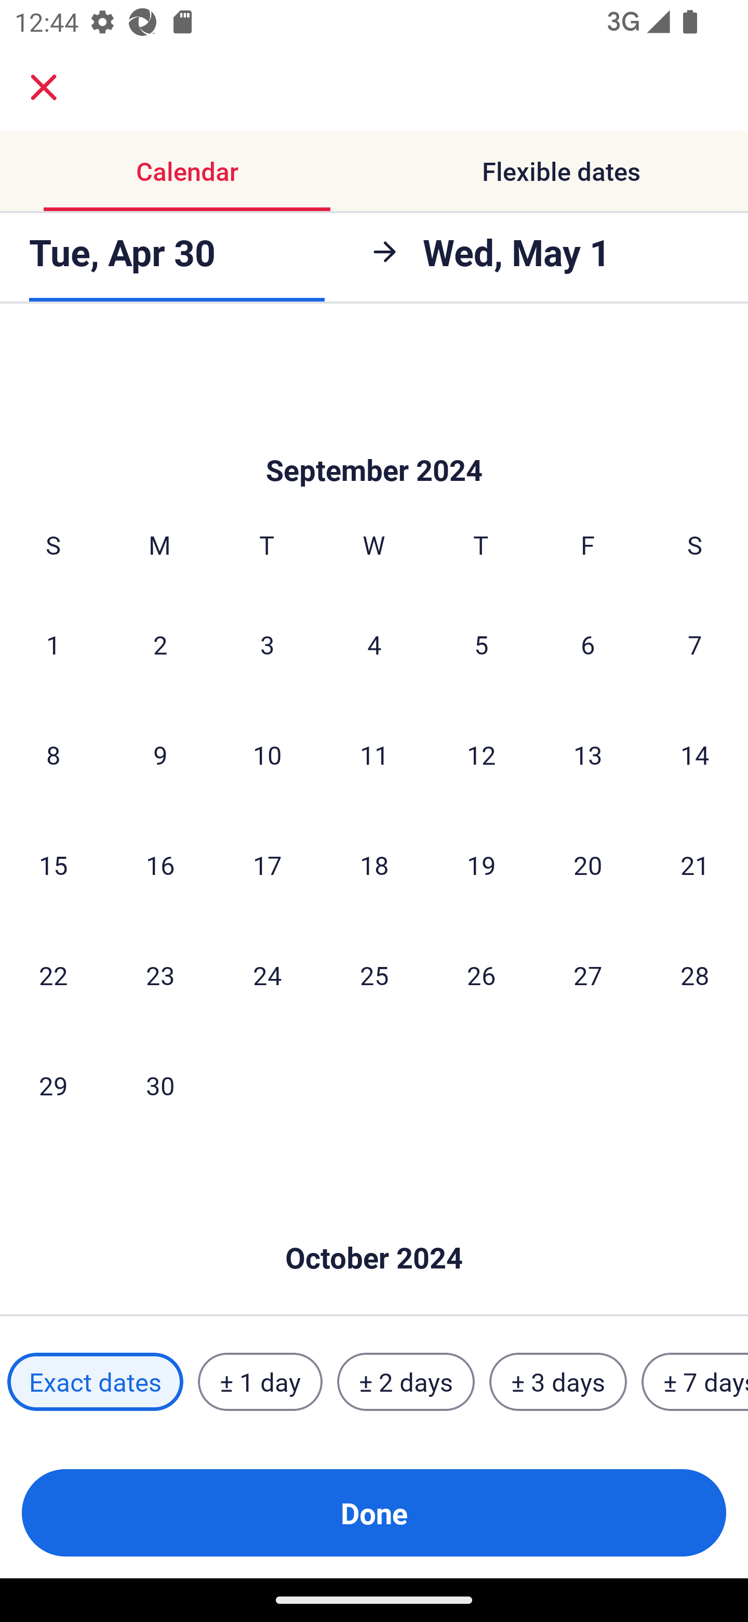 The height and width of the screenshot is (1622, 748). I want to click on 25 Wednesday, September 25, 2024, so click(374, 975).